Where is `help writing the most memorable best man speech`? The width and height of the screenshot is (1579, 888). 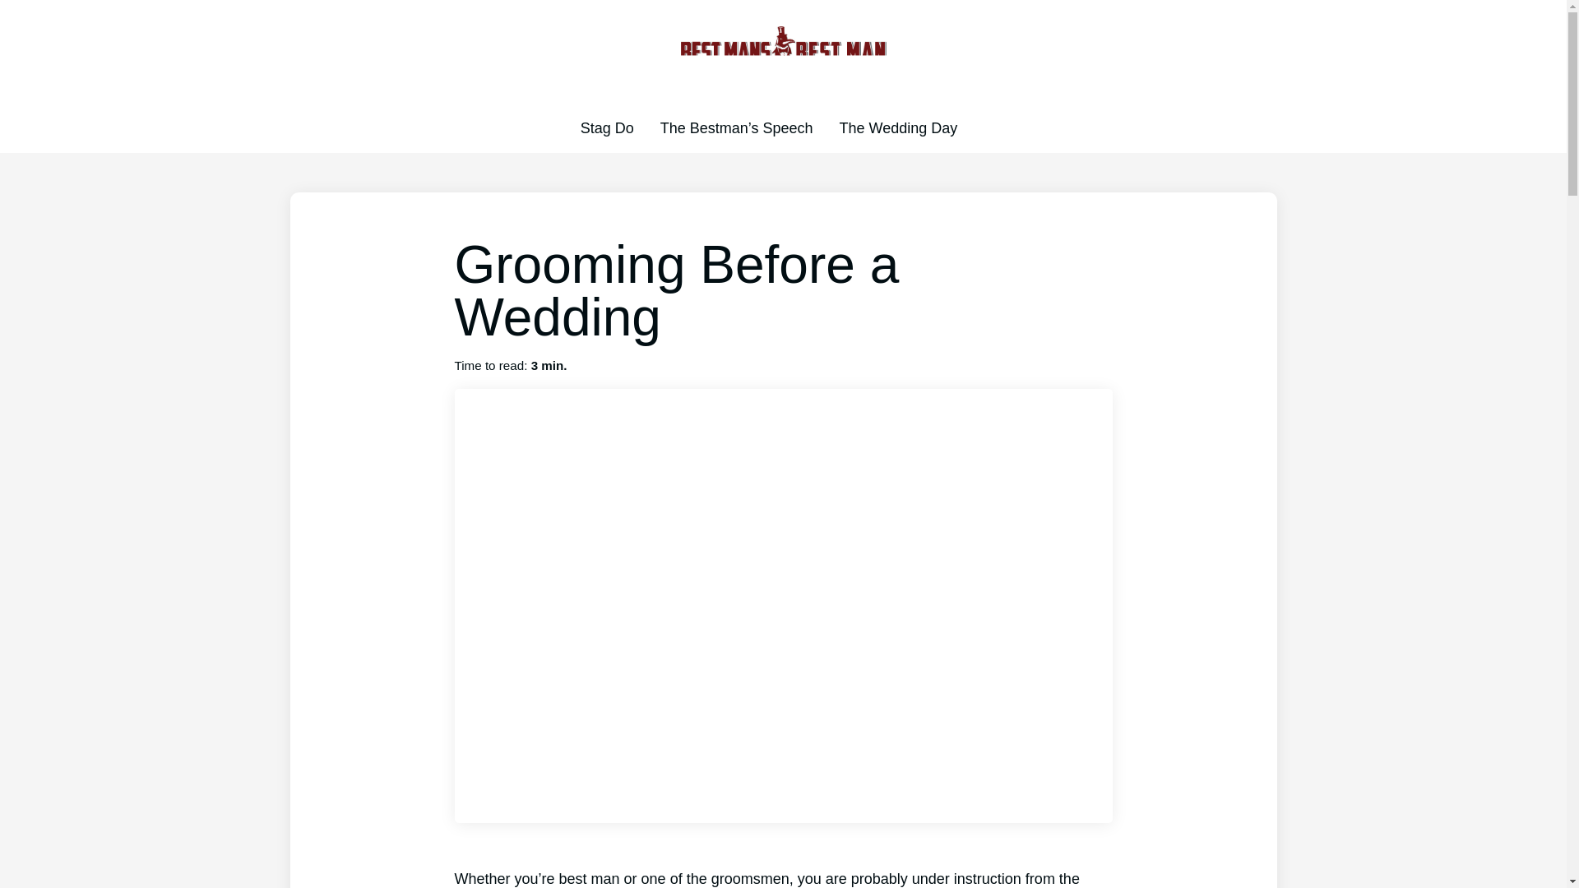 help writing the most memorable best man speech is located at coordinates (736, 128).